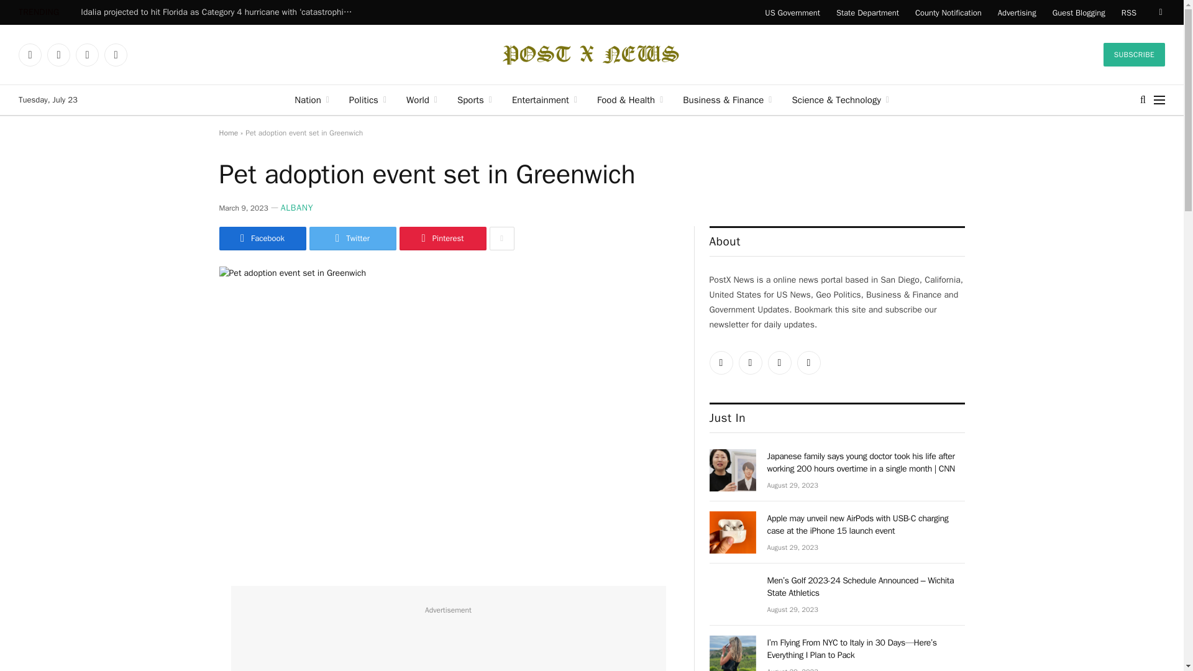 This screenshot has height=671, width=1193. What do you see at coordinates (58, 55) in the screenshot?
I see `Facebook` at bounding box center [58, 55].